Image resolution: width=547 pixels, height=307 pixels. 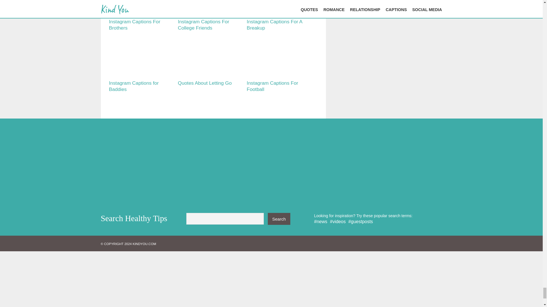 What do you see at coordinates (203, 24) in the screenshot?
I see `Instagram Captions For College Friends` at bounding box center [203, 24].